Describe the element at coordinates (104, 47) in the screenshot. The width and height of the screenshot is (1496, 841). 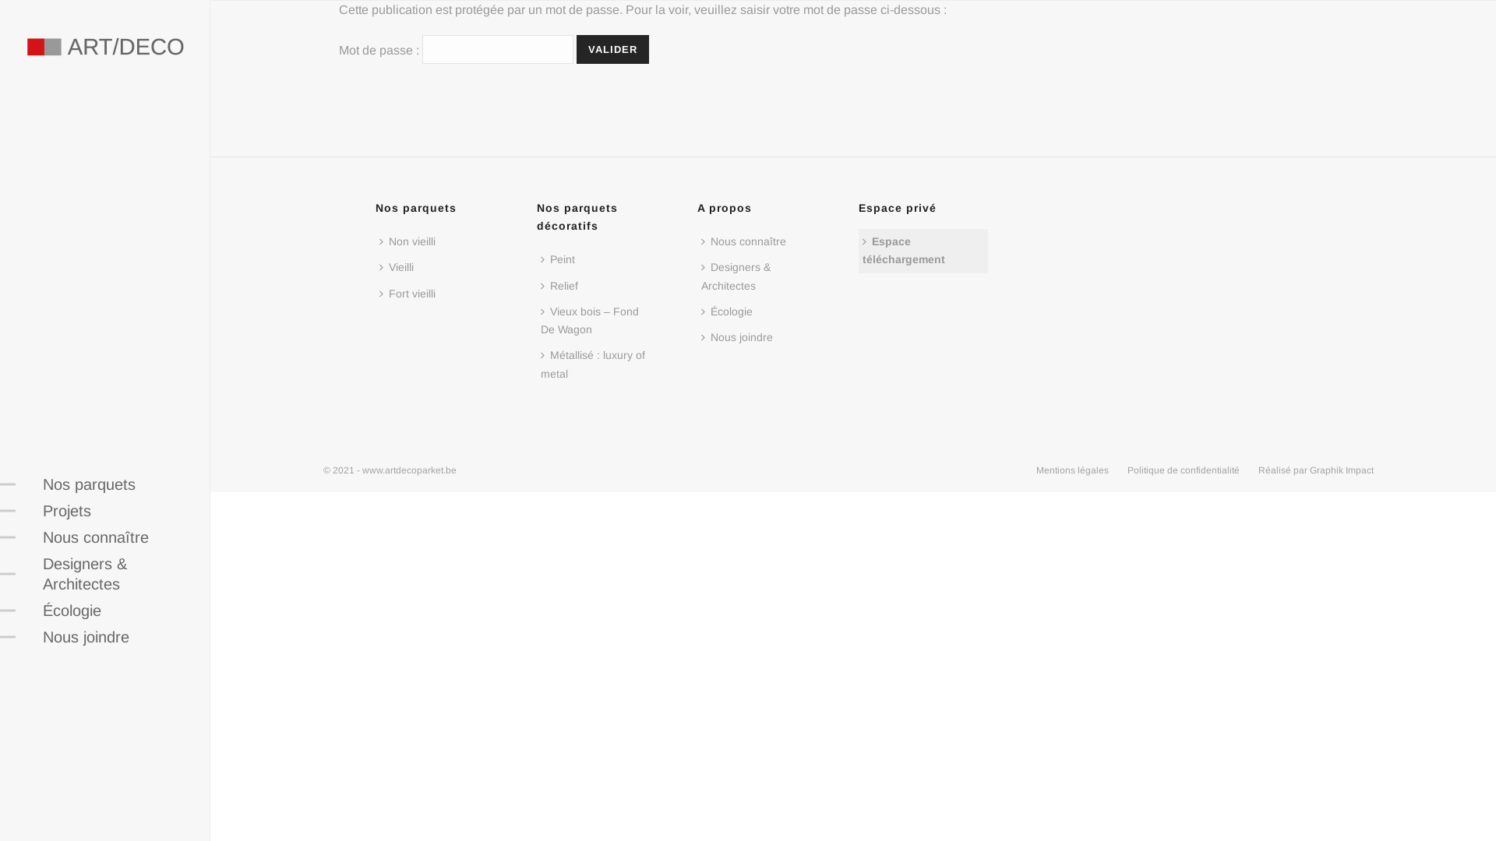
I see `Art Deco` at that location.